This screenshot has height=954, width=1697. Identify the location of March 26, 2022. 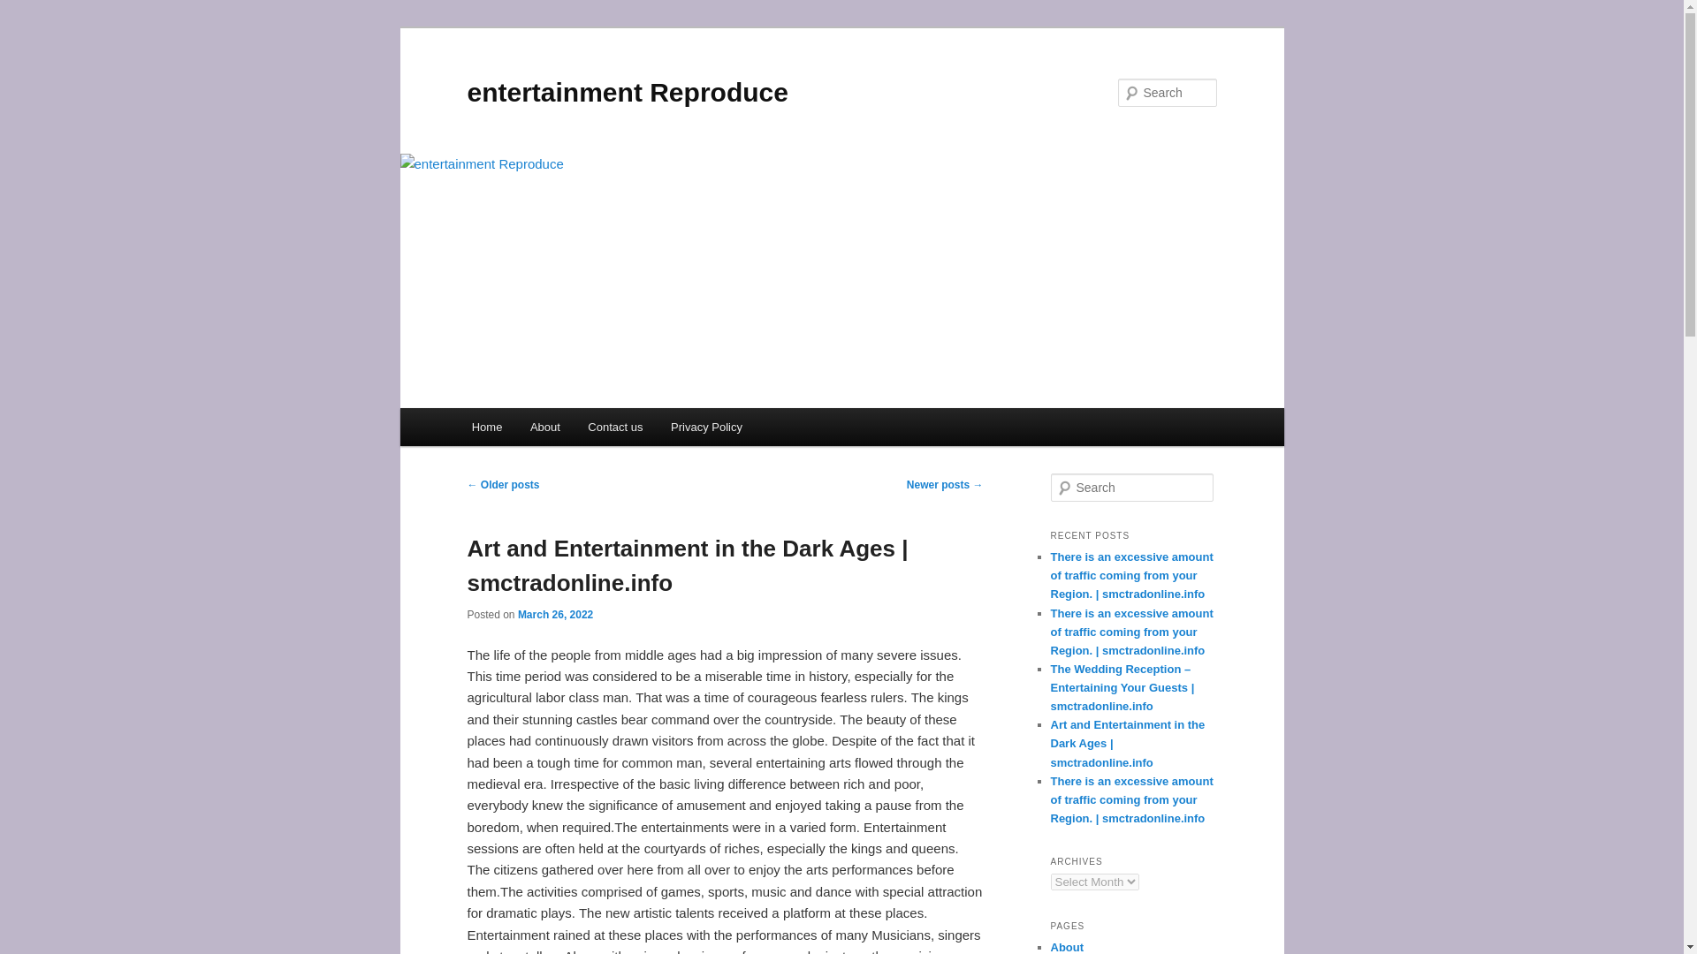
(555, 615).